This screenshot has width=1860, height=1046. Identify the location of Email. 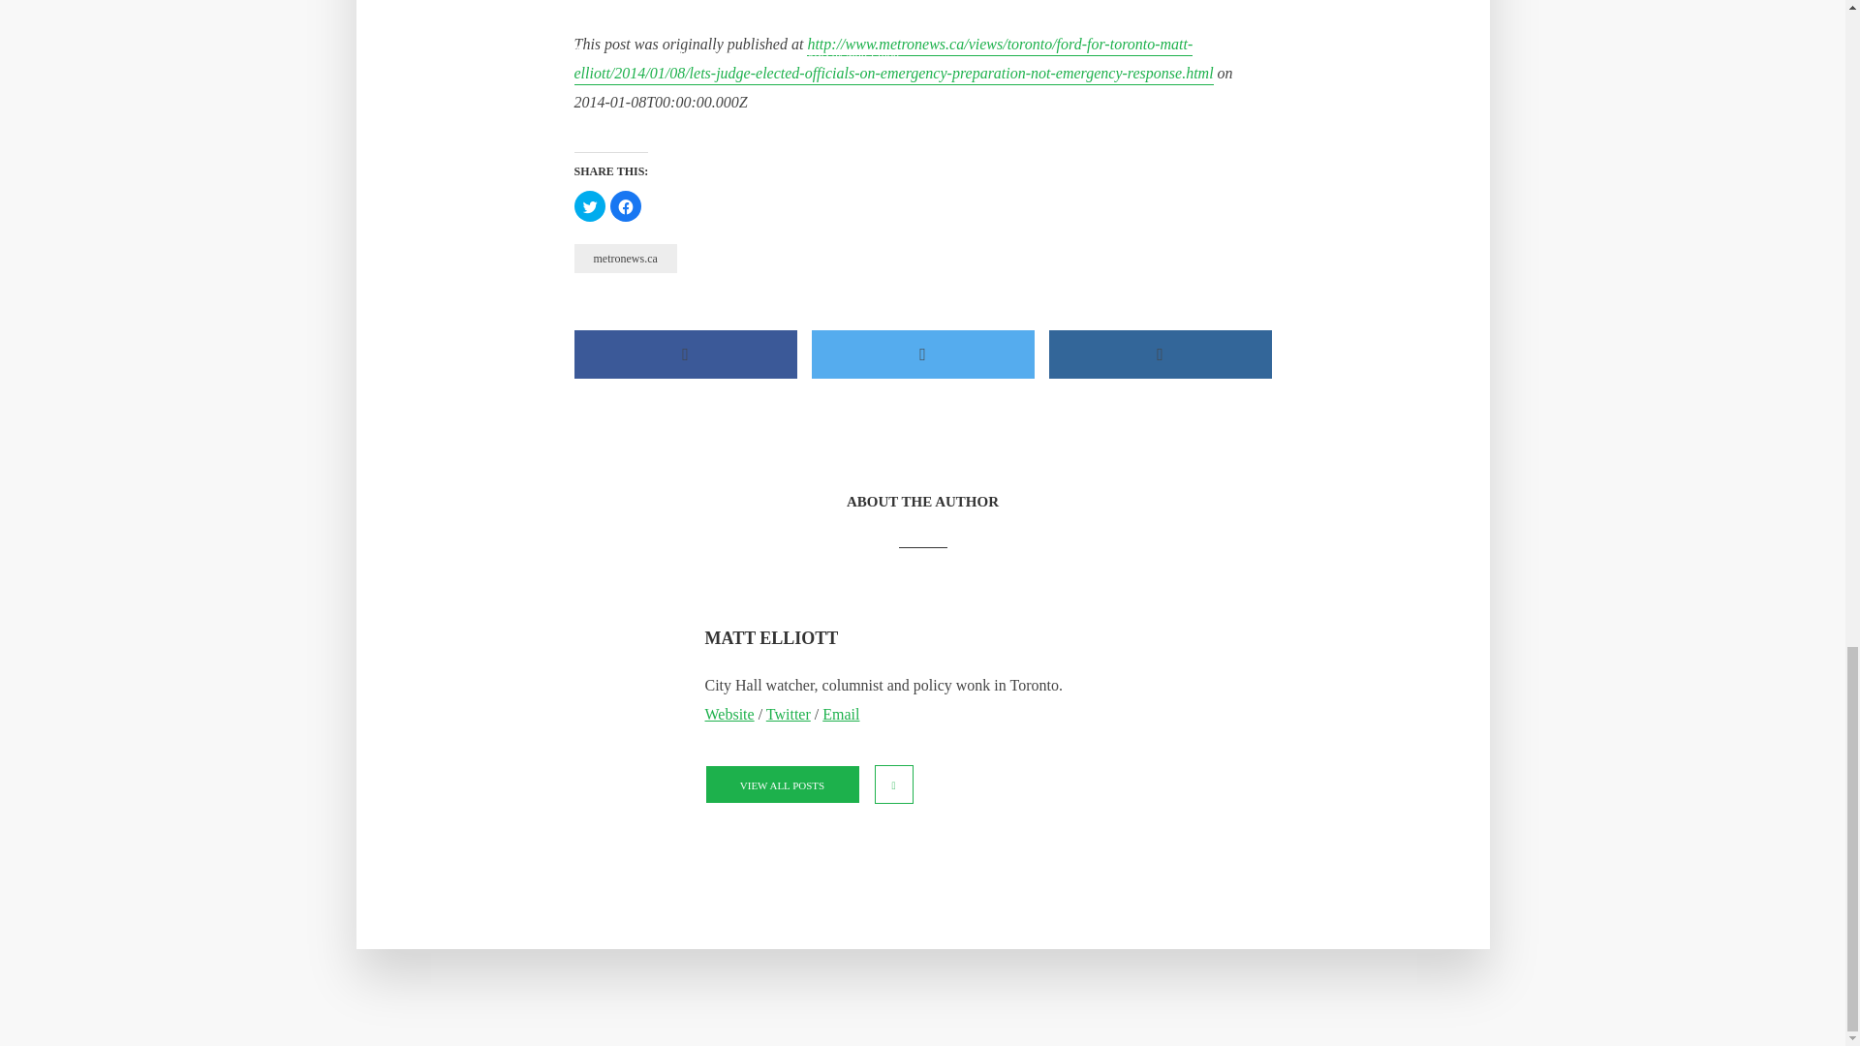
(841, 715).